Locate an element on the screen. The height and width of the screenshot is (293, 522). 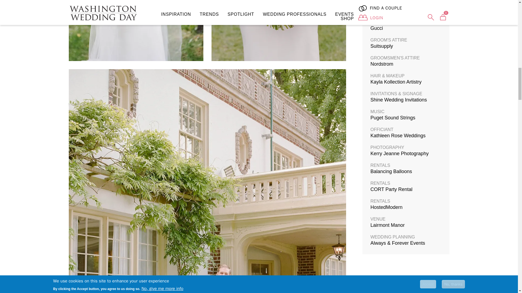
Balancing Balloons is located at coordinates (391, 171).